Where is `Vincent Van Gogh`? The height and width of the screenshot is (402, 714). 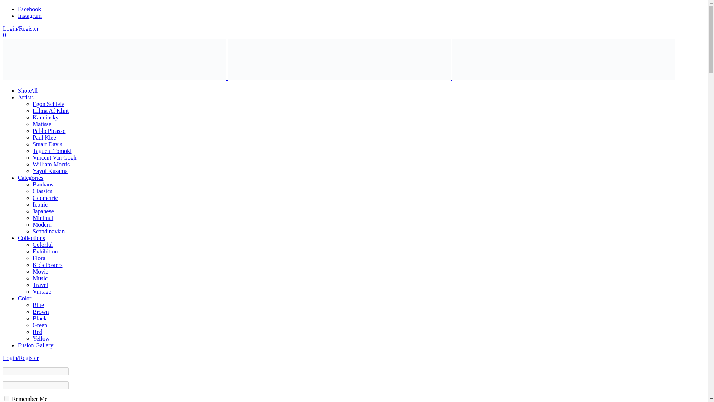
Vincent Van Gogh is located at coordinates (54, 157).